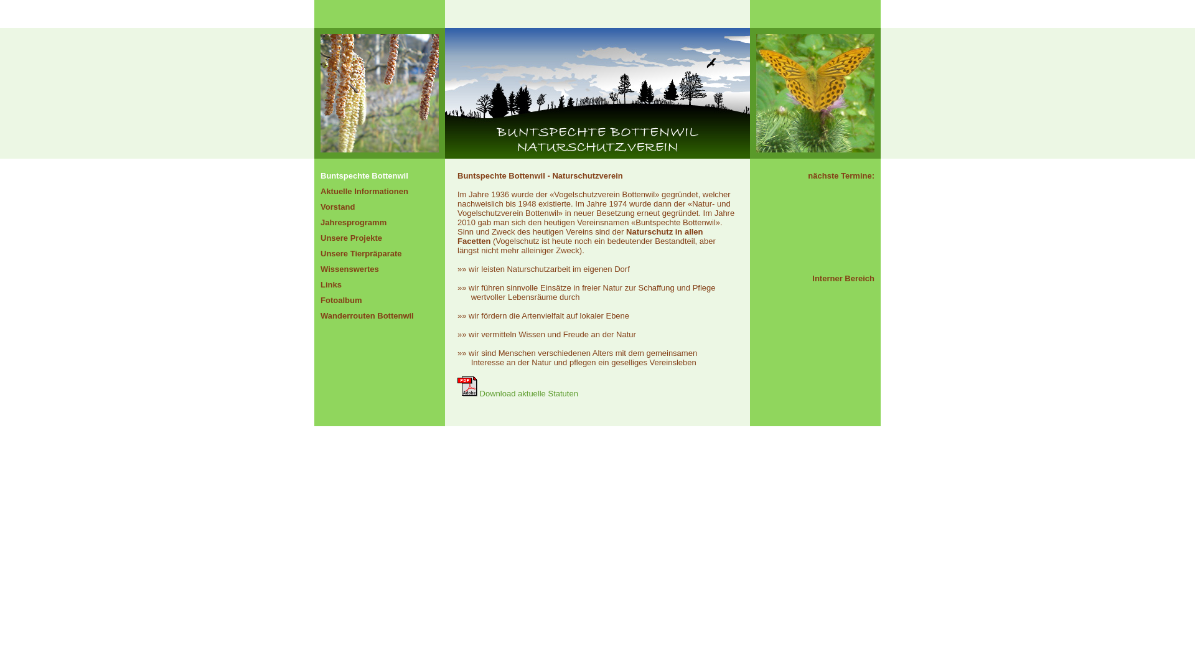  I want to click on Fotoalbum, so click(341, 300).